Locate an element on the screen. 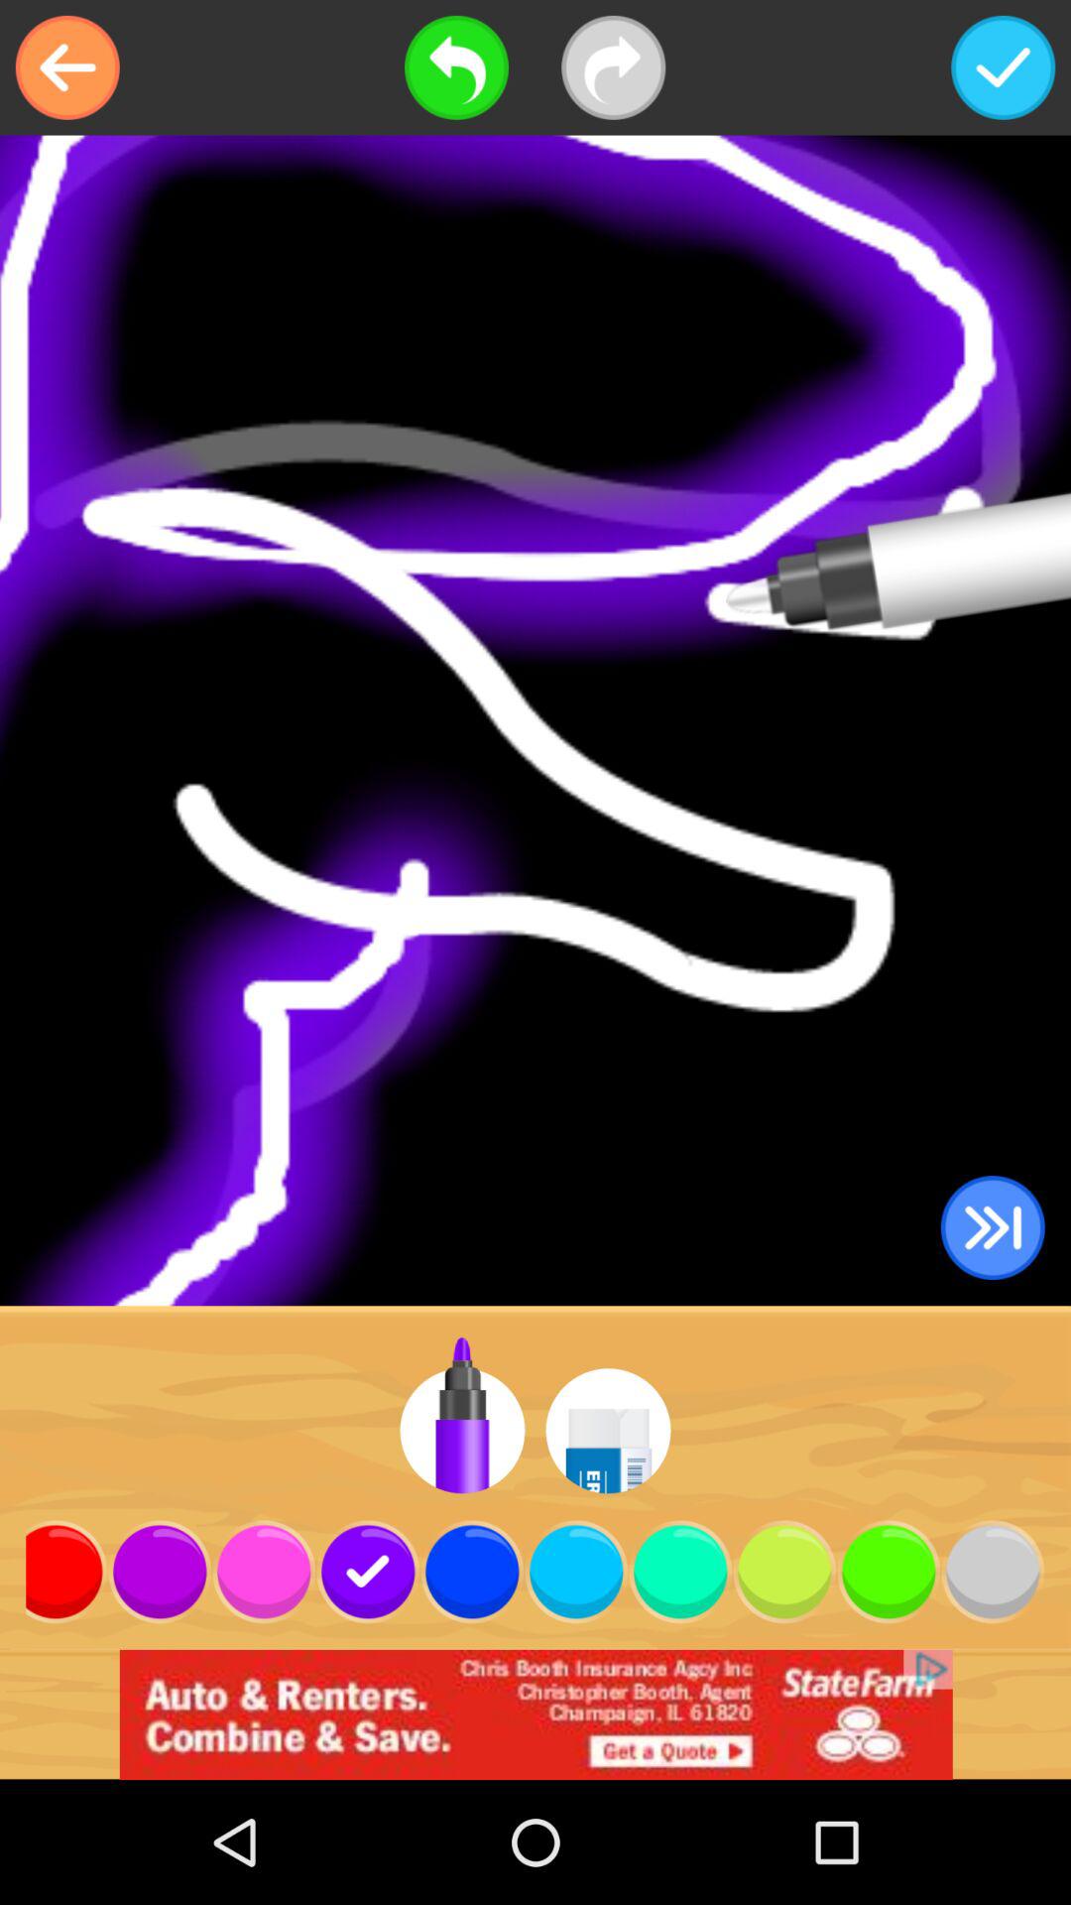 This screenshot has height=1905, width=1071. click to advertisement is located at coordinates (535, 1714).